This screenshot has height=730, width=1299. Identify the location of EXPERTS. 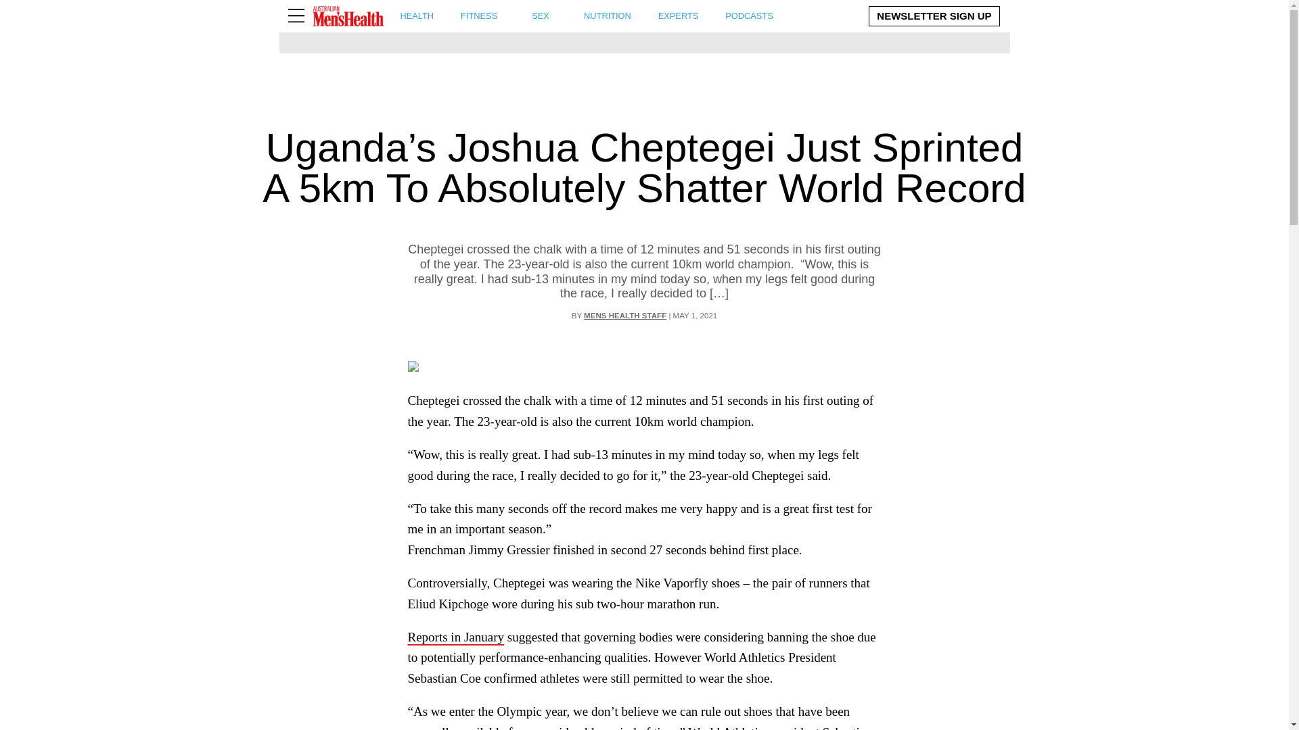
(678, 16).